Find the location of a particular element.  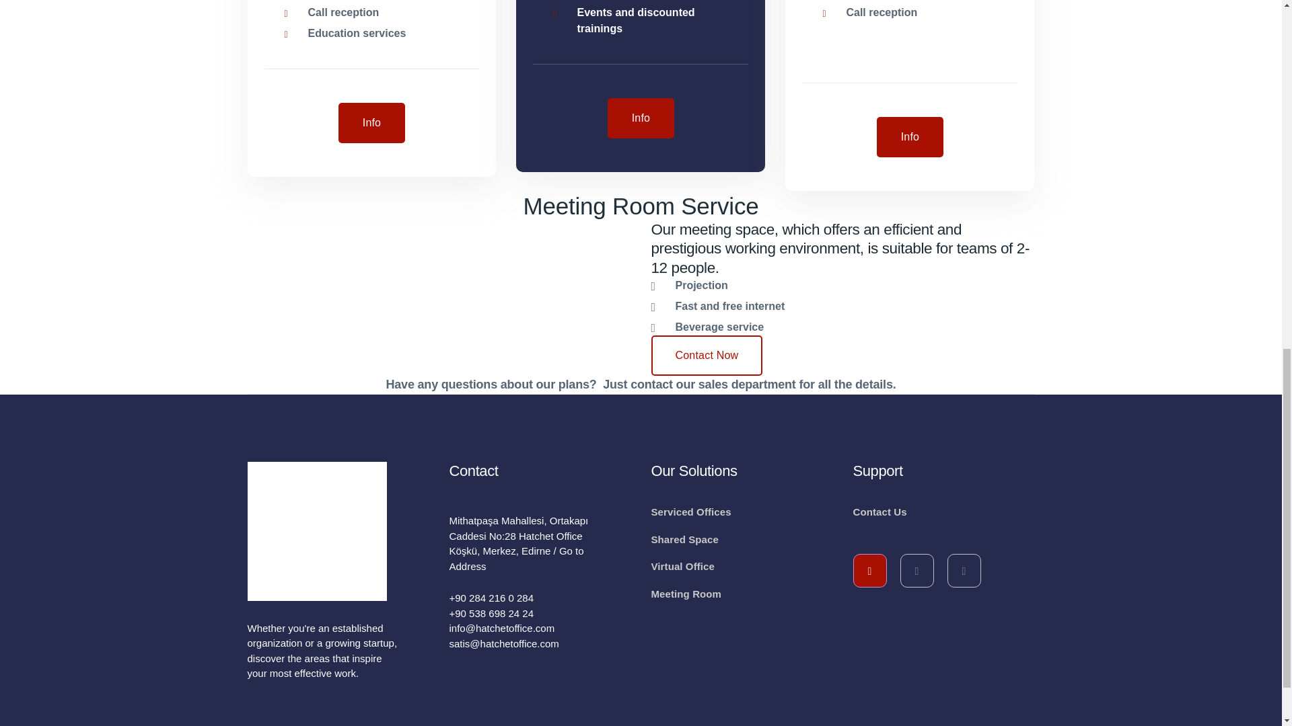

instagram is located at coordinates (964, 570).